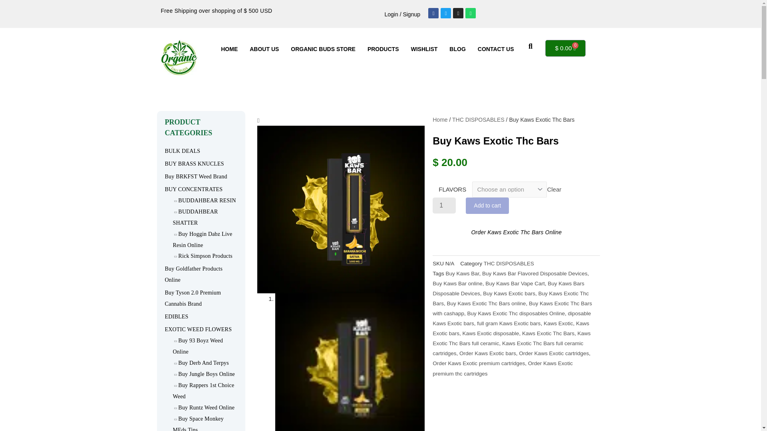 The height and width of the screenshot is (431, 767). Describe the element at coordinates (471, 13) in the screenshot. I see `Whatsapp` at that location.